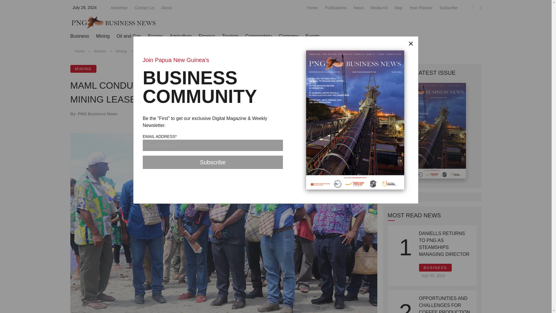 The width and height of the screenshot is (556, 313). What do you see at coordinates (398, 8) in the screenshot?
I see `Map` at bounding box center [398, 8].